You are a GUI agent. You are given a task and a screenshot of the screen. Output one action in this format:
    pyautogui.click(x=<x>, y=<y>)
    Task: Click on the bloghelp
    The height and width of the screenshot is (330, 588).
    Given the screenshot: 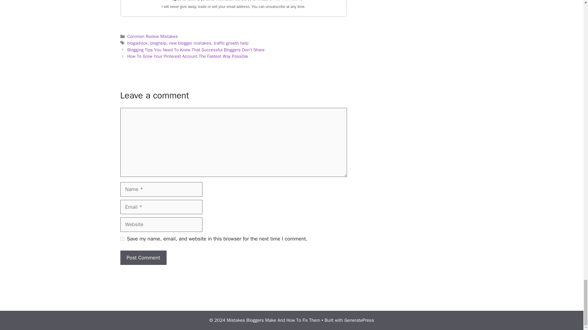 What is the action you would take?
    pyautogui.click(x=158, y=43)
    